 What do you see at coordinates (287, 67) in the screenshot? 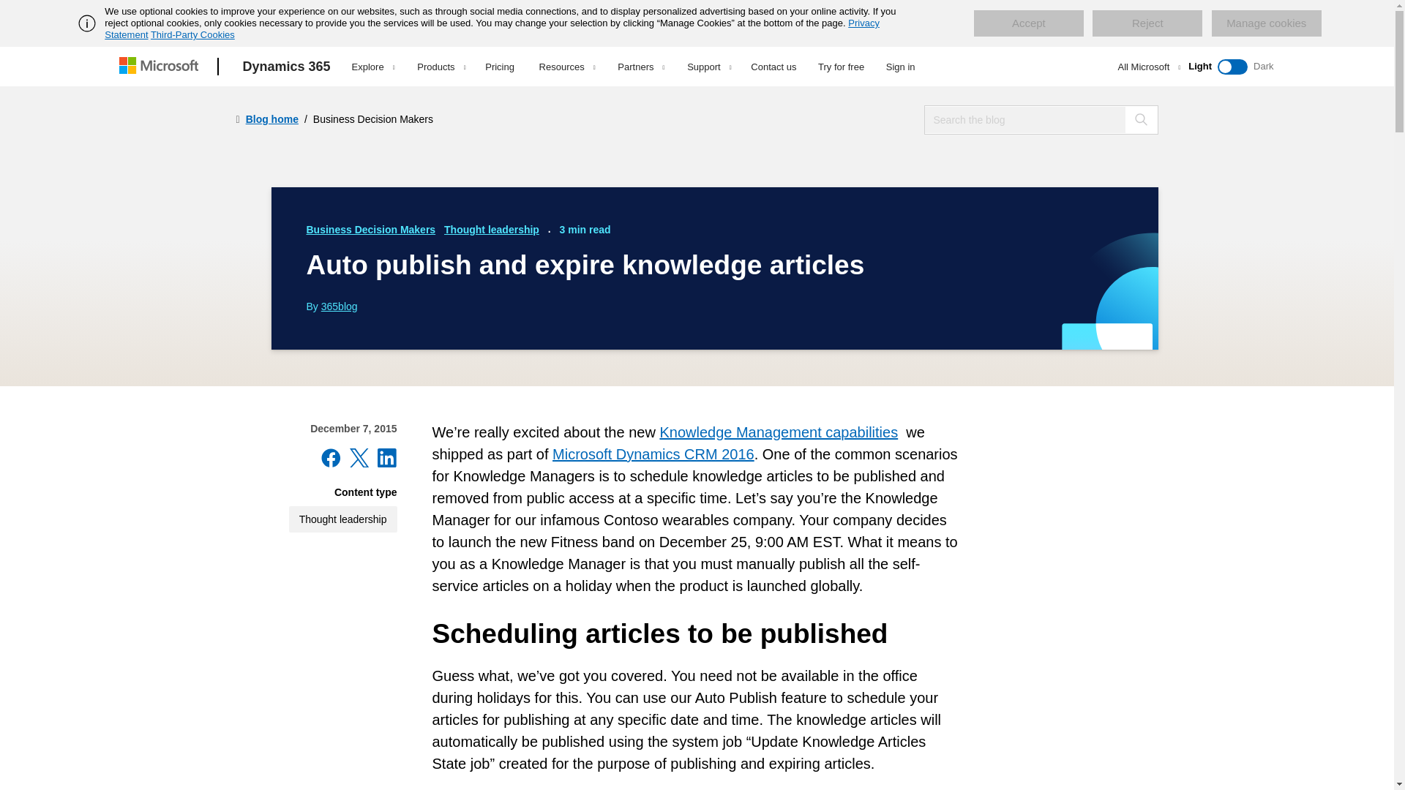
I see `Dynamics 365` at bounding box center [287, 67].